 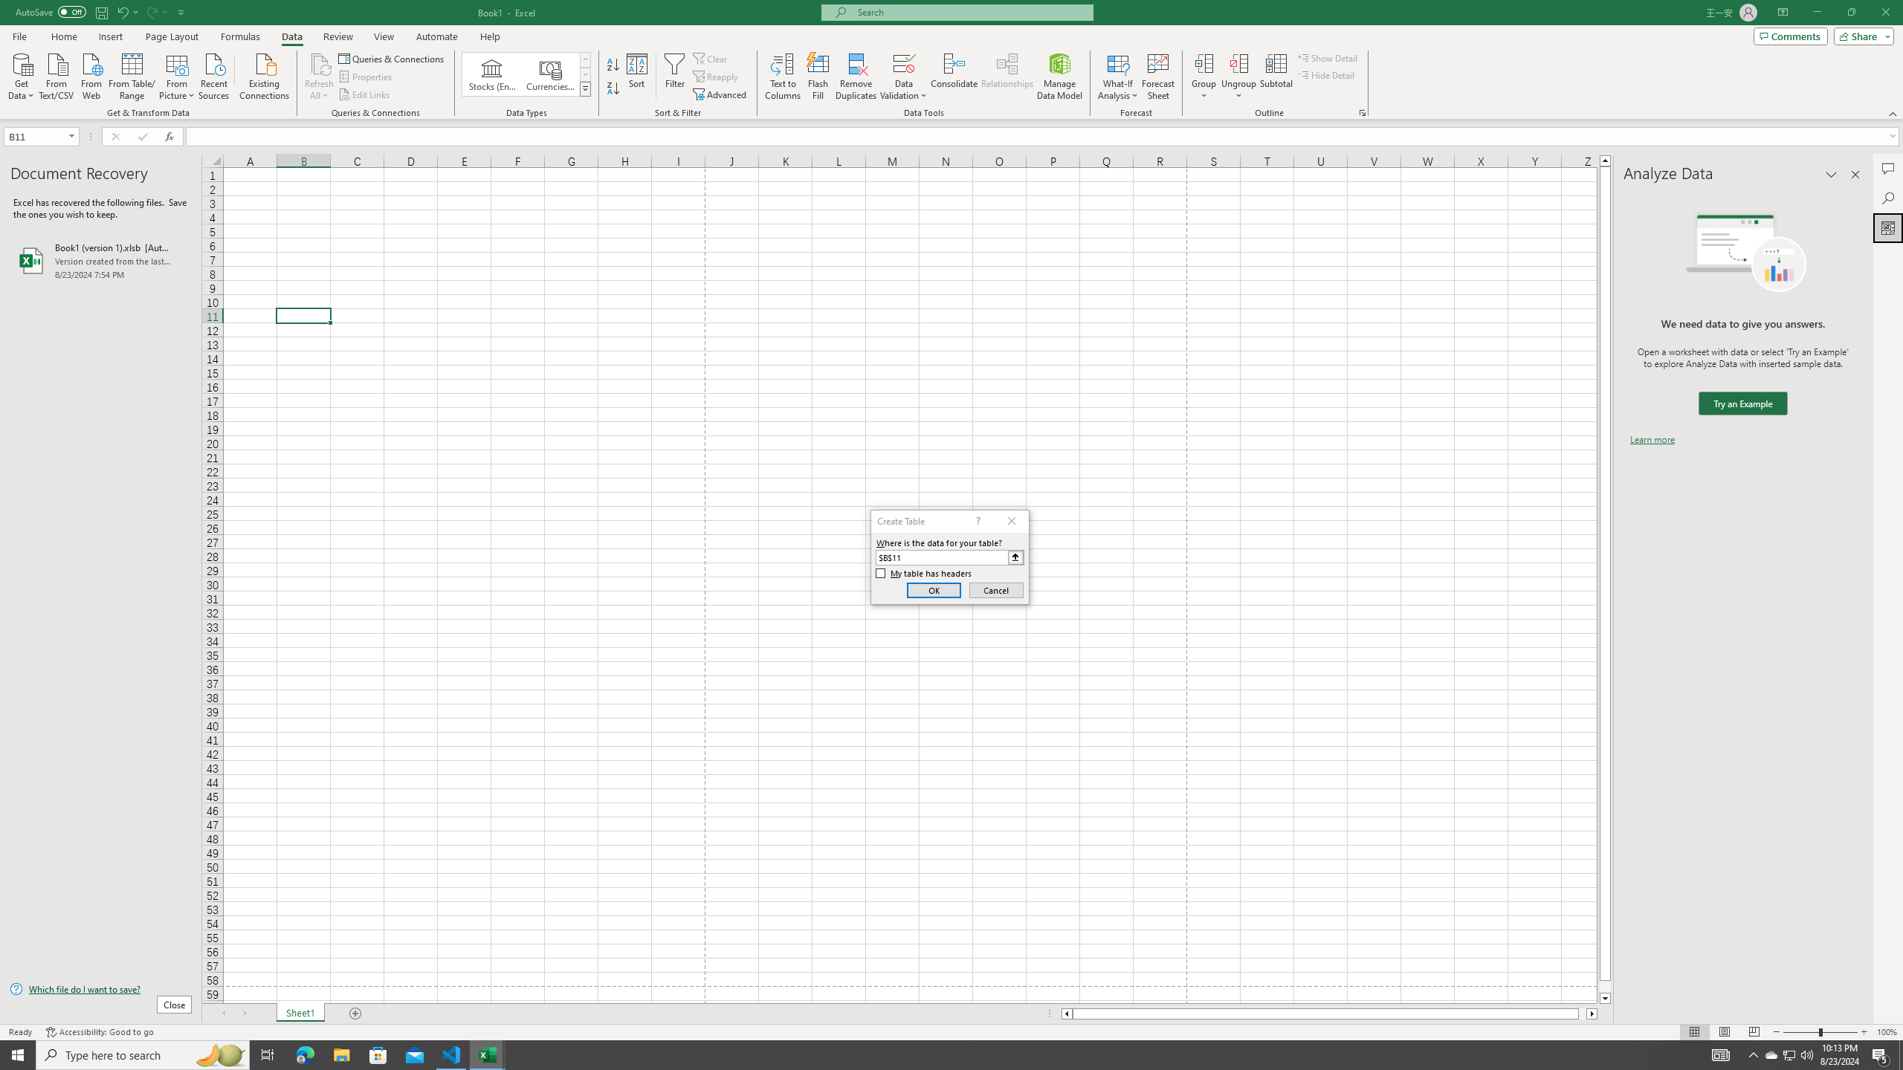 I want to click on Class: MsoCommandBar, so click(x=951, y=59).